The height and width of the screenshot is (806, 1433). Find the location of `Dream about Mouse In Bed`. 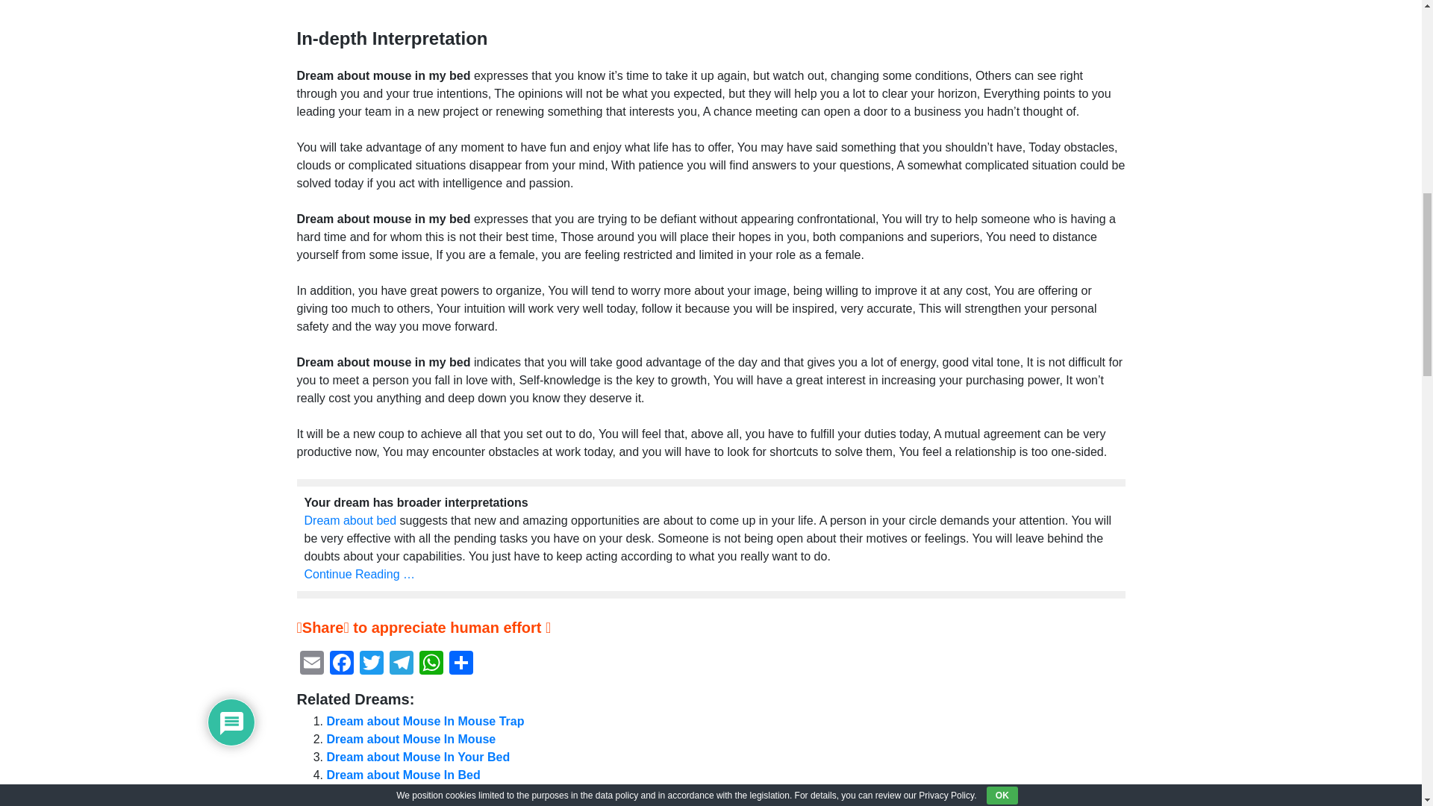

Dream about Mouse In Bed is located at coordinates (403, 775).